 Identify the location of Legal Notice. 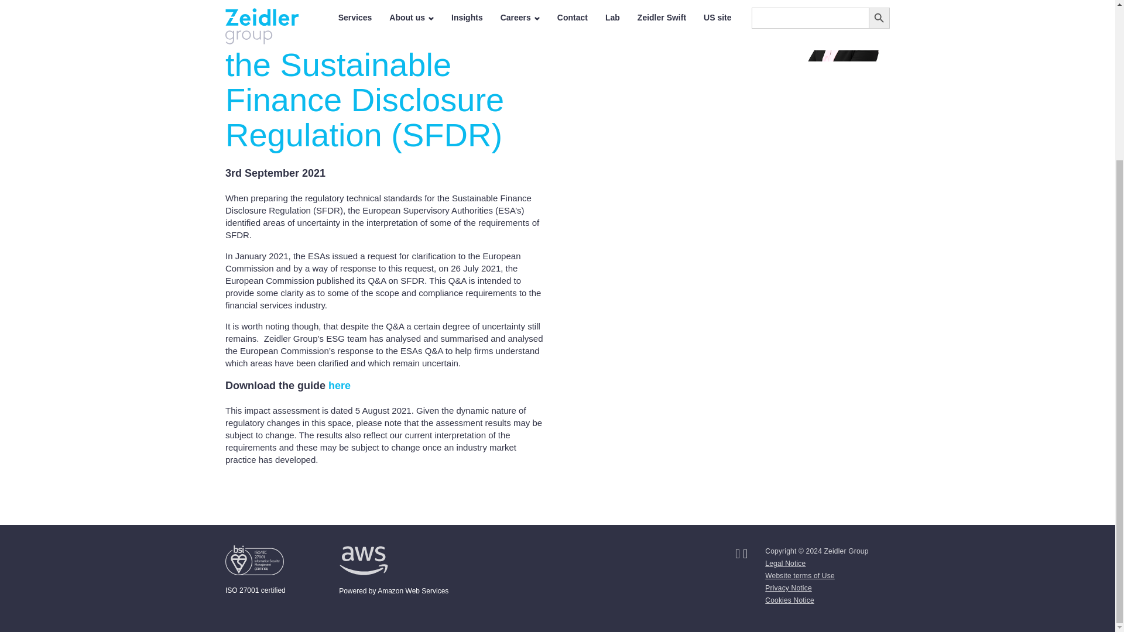
(786, 563).